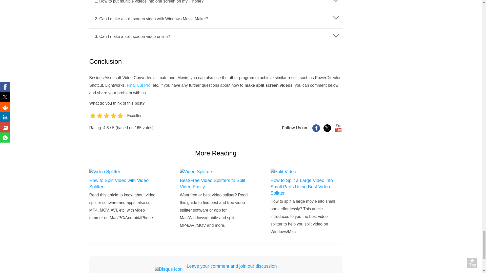 The width and height of the screenshot is (486, 273). Describe the element at coordinates (123, 184) in the screenshot. I see `How to Split Video with Video Splitter` at that location.